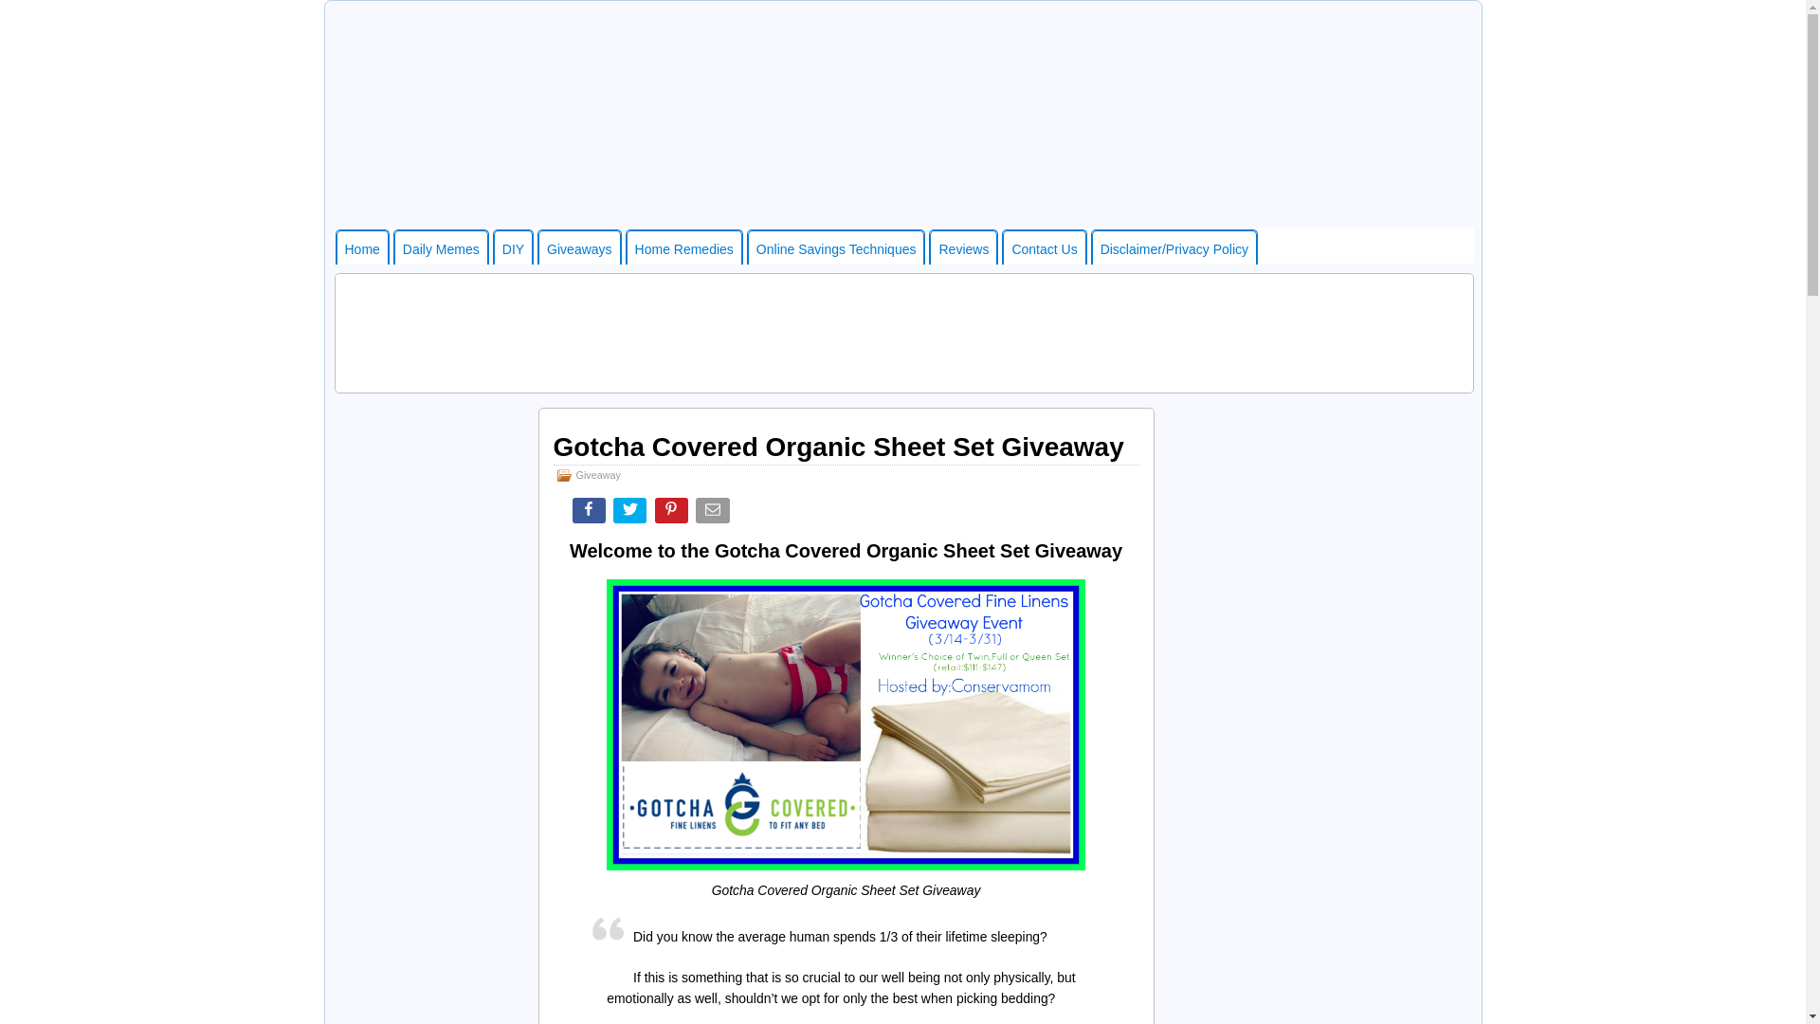  Describe the element at coordinates (836, 247) in the screenshot. I see `Online Savings Techniques` at that location.